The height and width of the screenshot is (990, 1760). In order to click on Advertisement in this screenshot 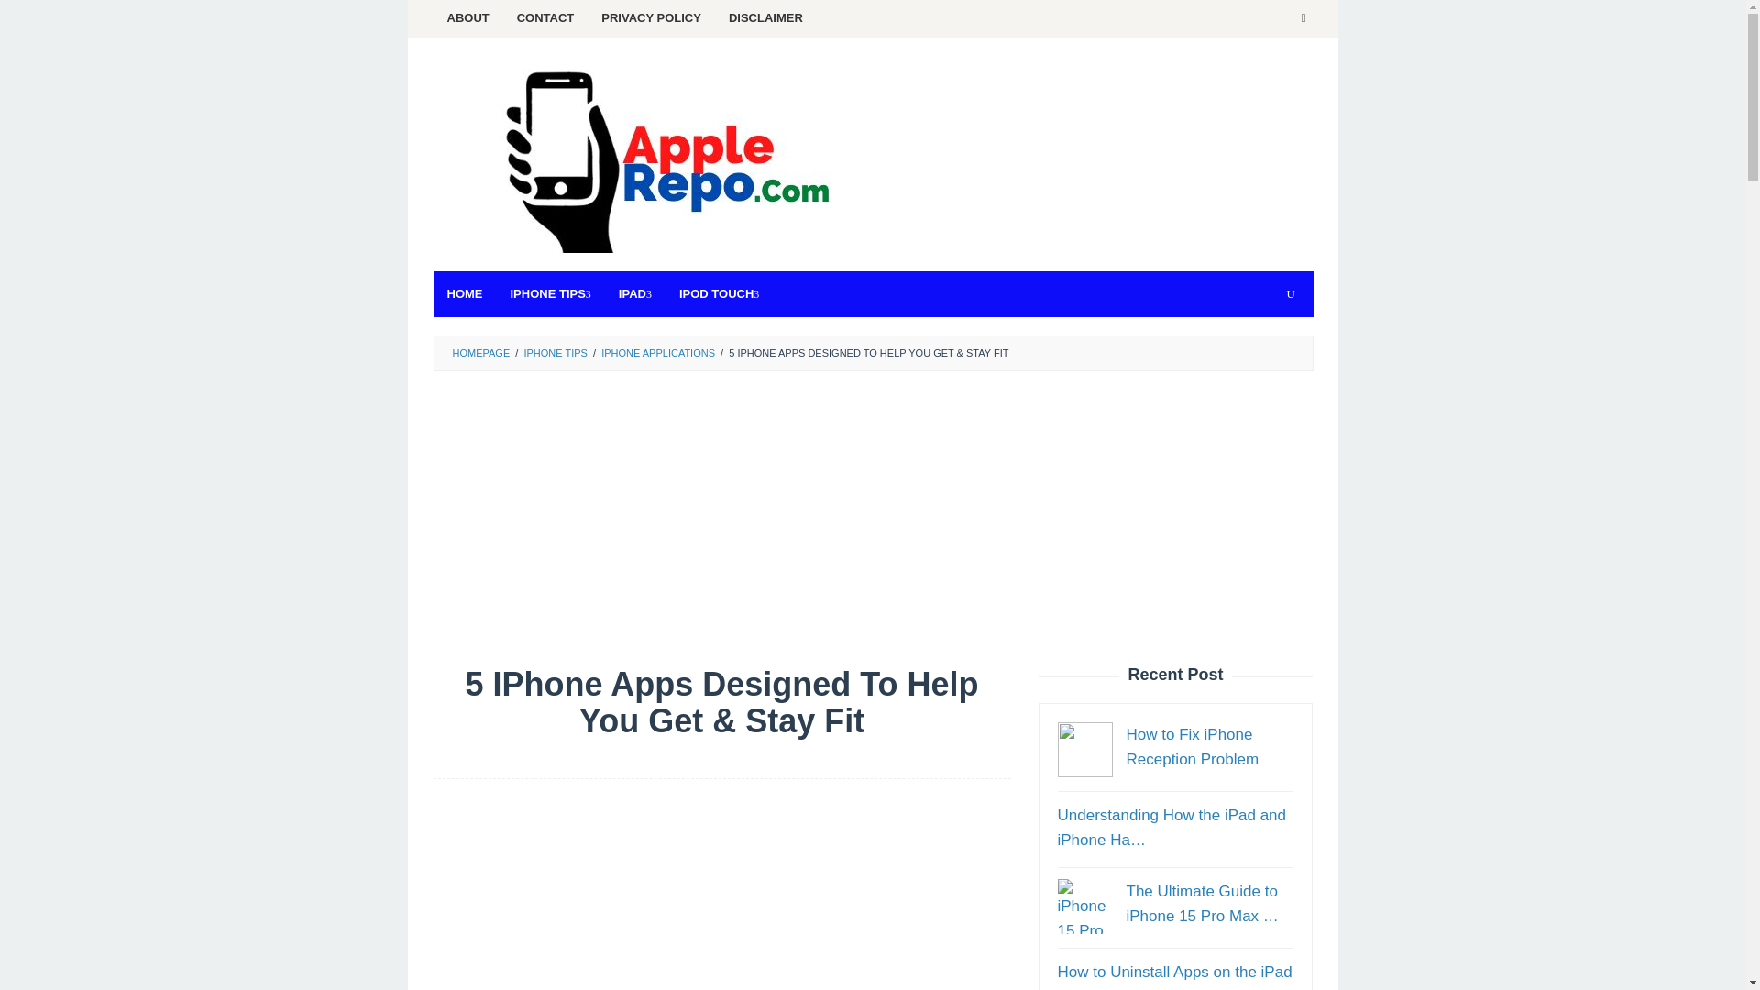, I will do `click(721, 894)`.